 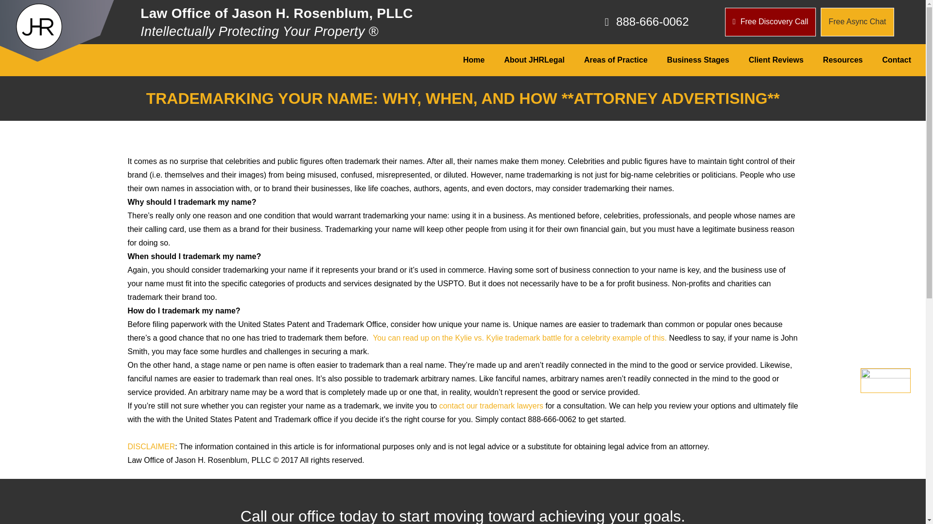 What do you see at coordinates (491, 406) in the screenshot?
I see `contact our trademark lawyers` at bounding box center [491, 406].